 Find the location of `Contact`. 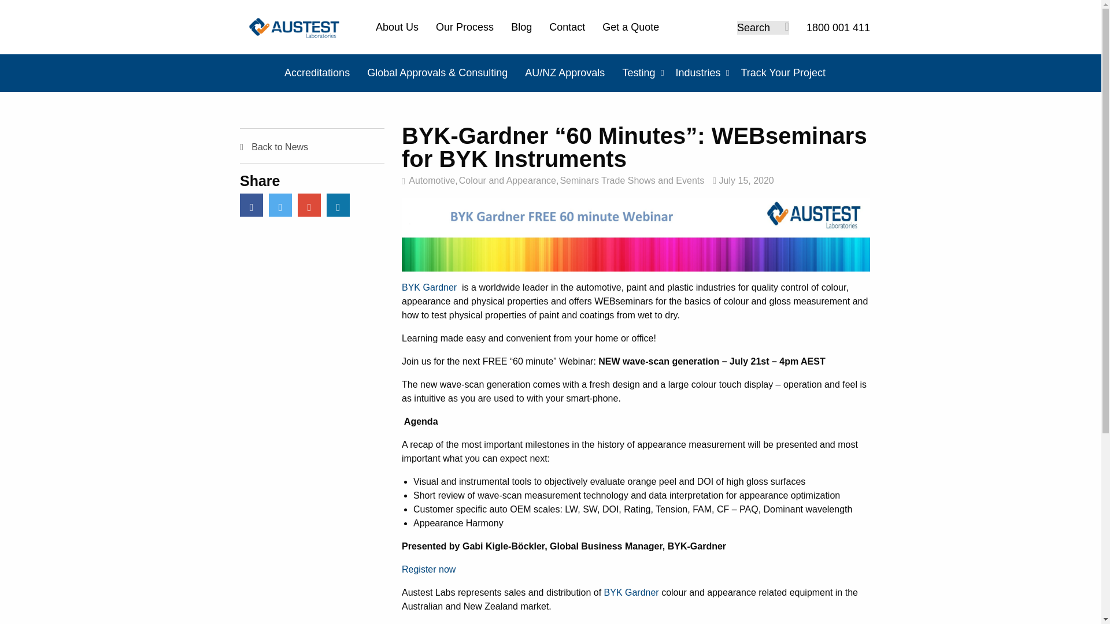

Contact is located at coordinates (567, 27).